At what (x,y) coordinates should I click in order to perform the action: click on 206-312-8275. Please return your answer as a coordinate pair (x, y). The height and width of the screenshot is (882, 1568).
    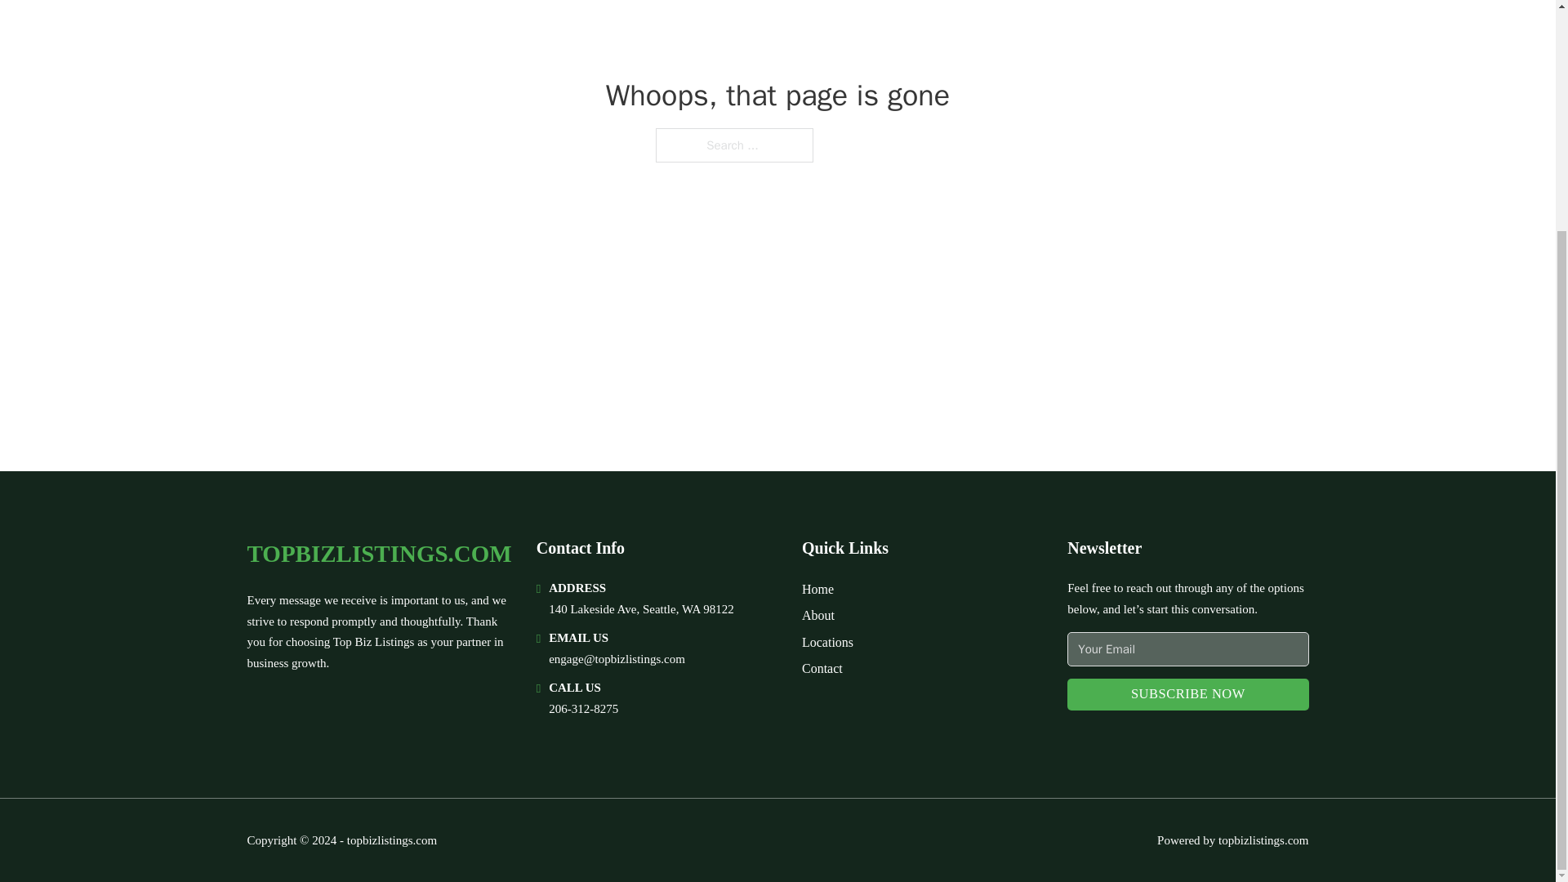
    Looking at the image, I should click on (583, 708).